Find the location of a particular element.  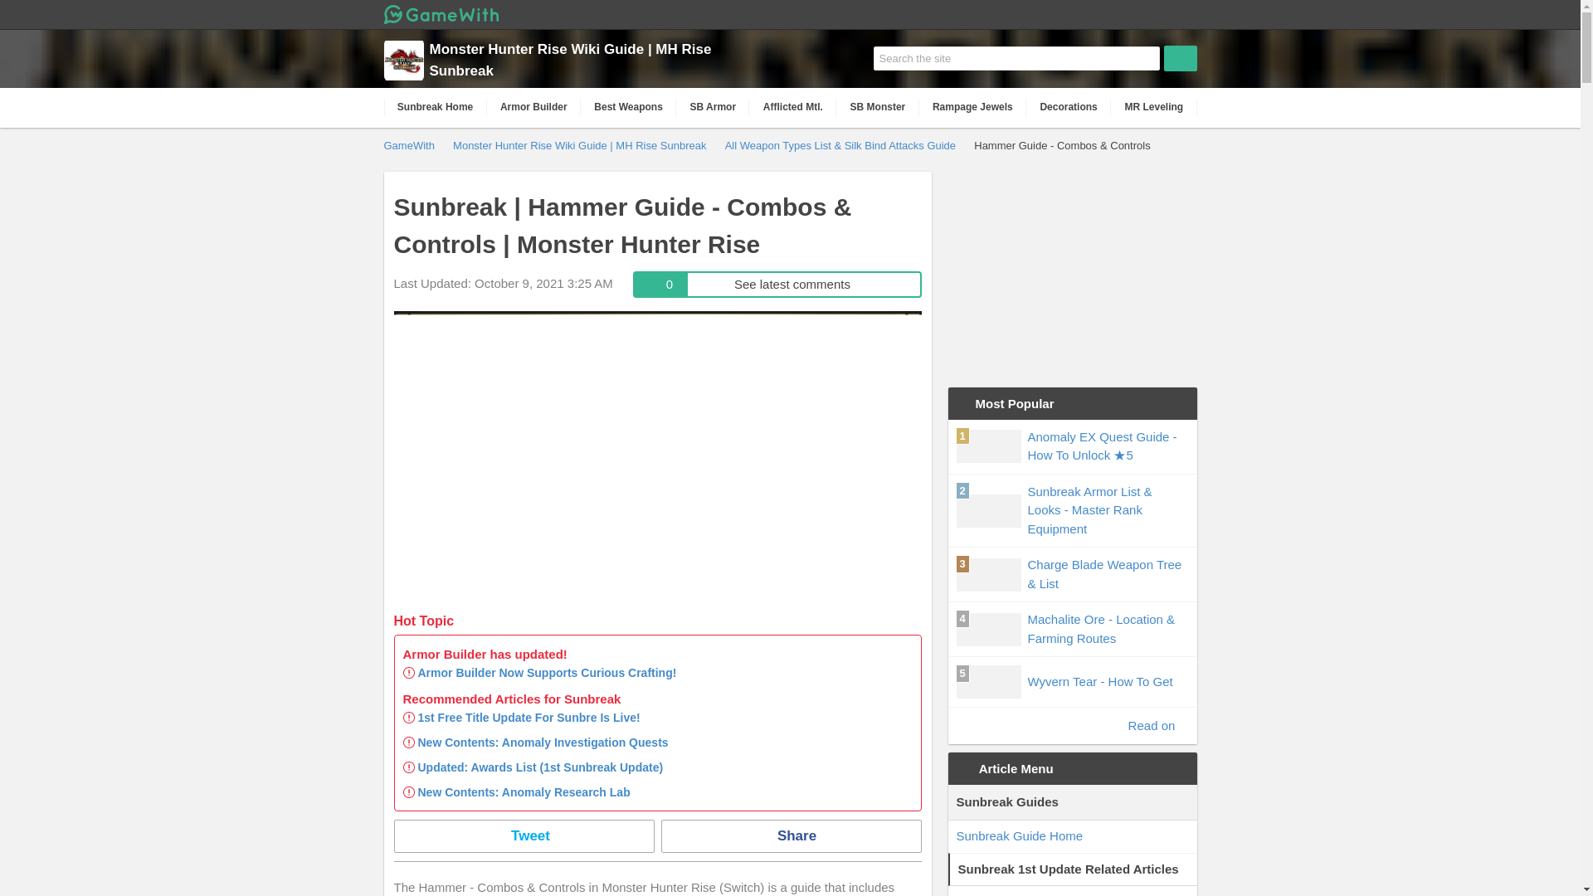

New Contents: Anomaly Investigation Quests is located at coordinates (543, 742).